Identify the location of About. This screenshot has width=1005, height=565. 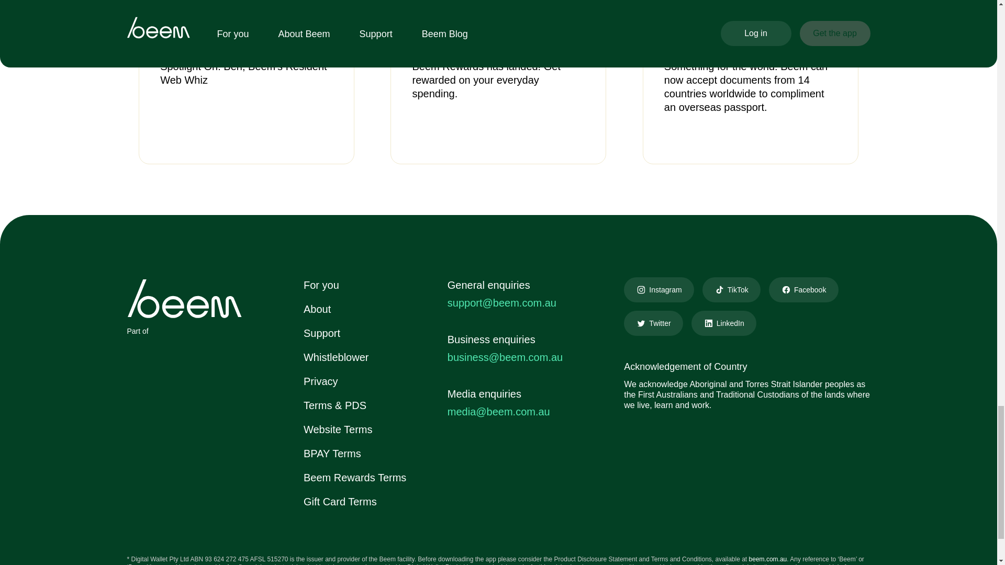
(317, 309).